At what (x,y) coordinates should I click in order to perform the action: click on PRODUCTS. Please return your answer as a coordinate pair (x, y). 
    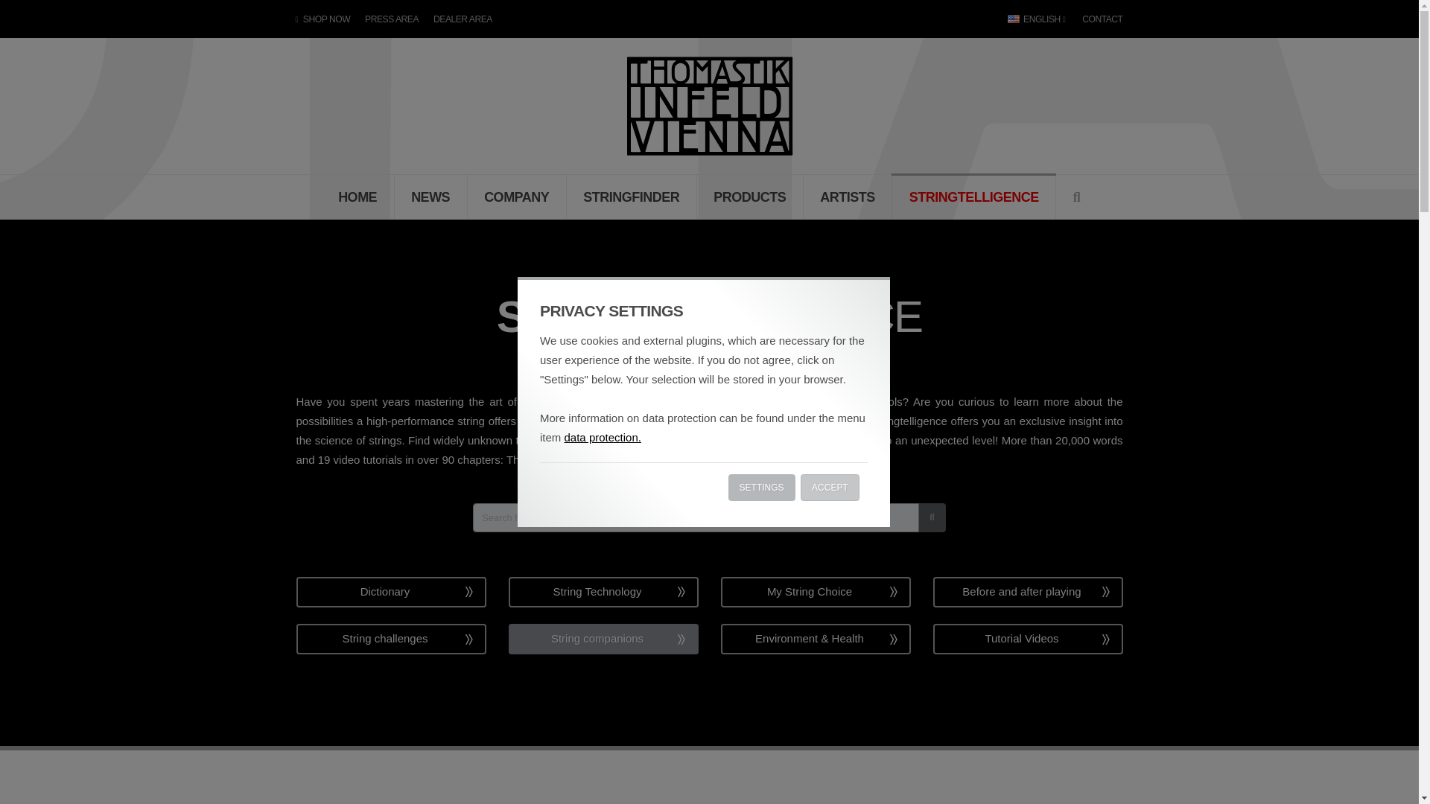
    Looking at the image, I should click on (751, 197).